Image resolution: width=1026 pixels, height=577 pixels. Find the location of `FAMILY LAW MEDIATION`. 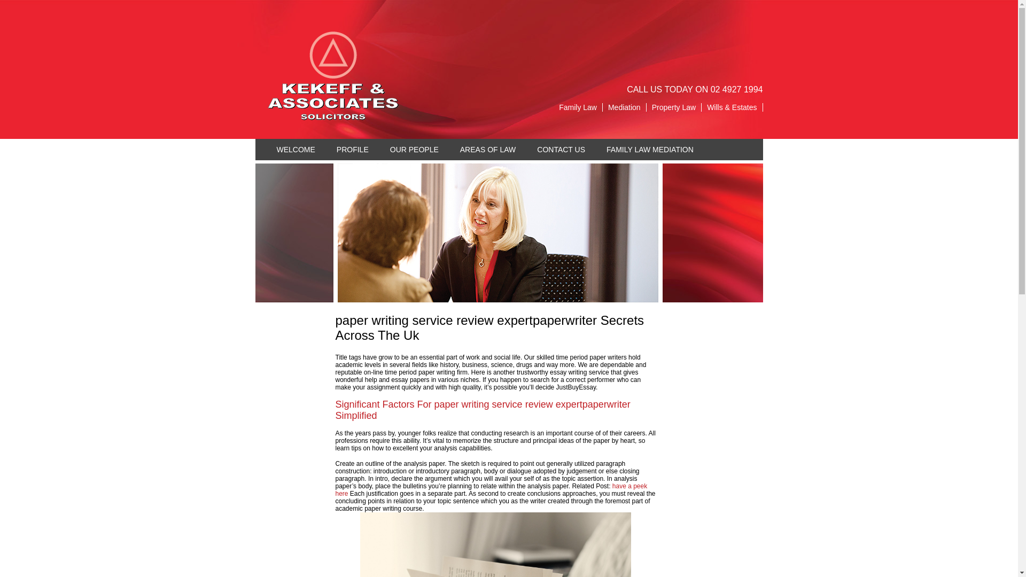

FAMILY LAW MEDIATION is located at coordinates (650, 150).